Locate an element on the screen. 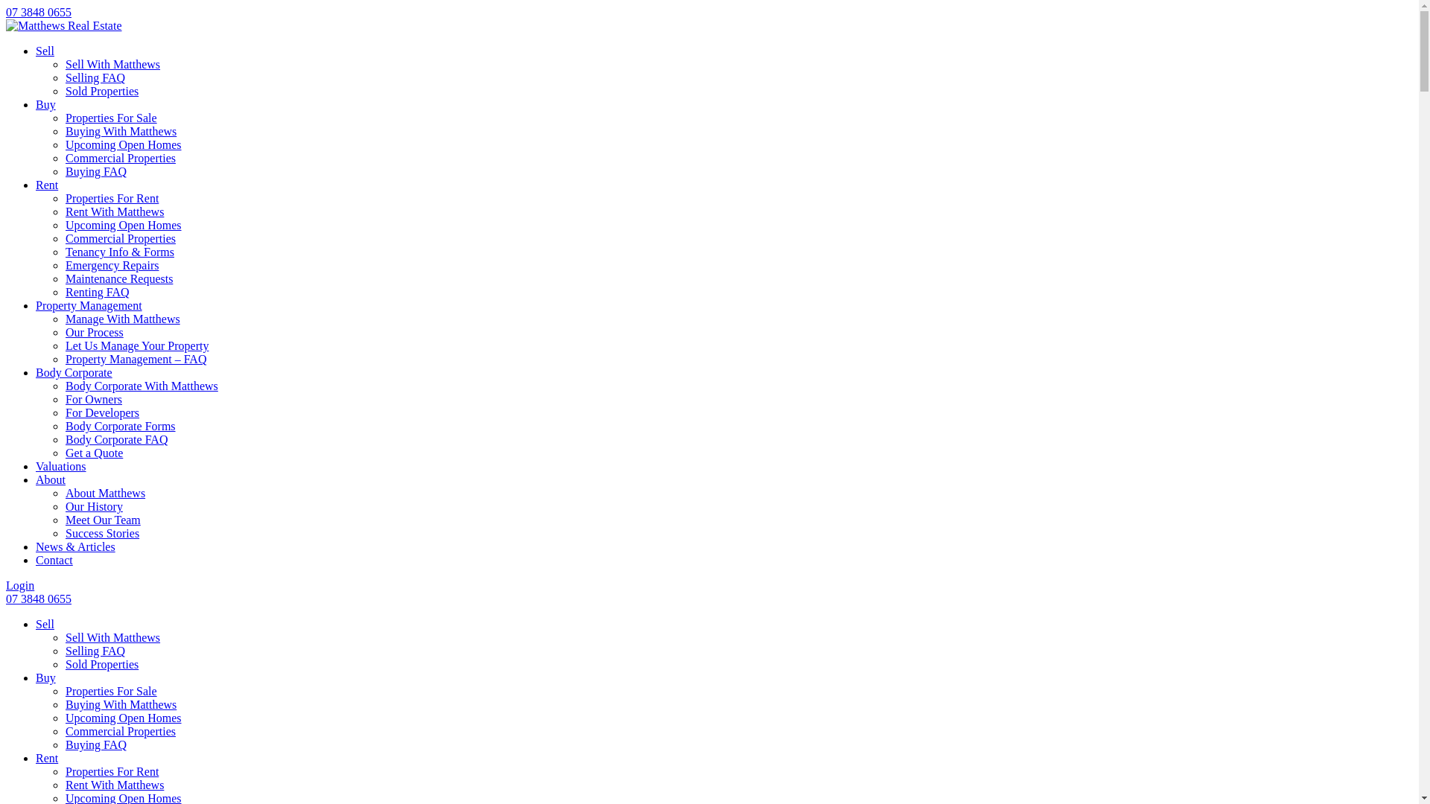  Properties For Rent is located at coordinates (112, 771).